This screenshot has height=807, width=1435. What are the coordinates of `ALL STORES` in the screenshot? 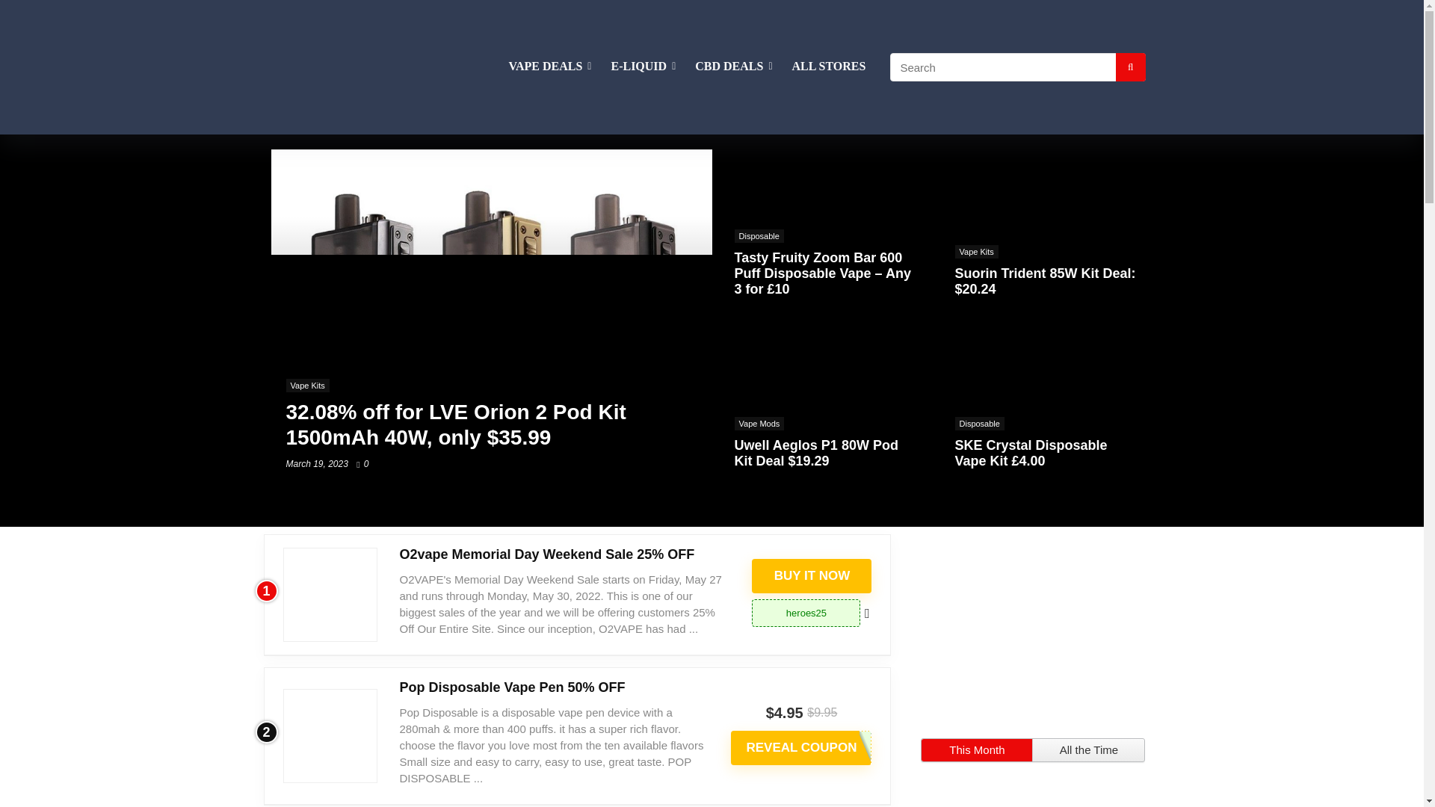 It's located at (828, 67).